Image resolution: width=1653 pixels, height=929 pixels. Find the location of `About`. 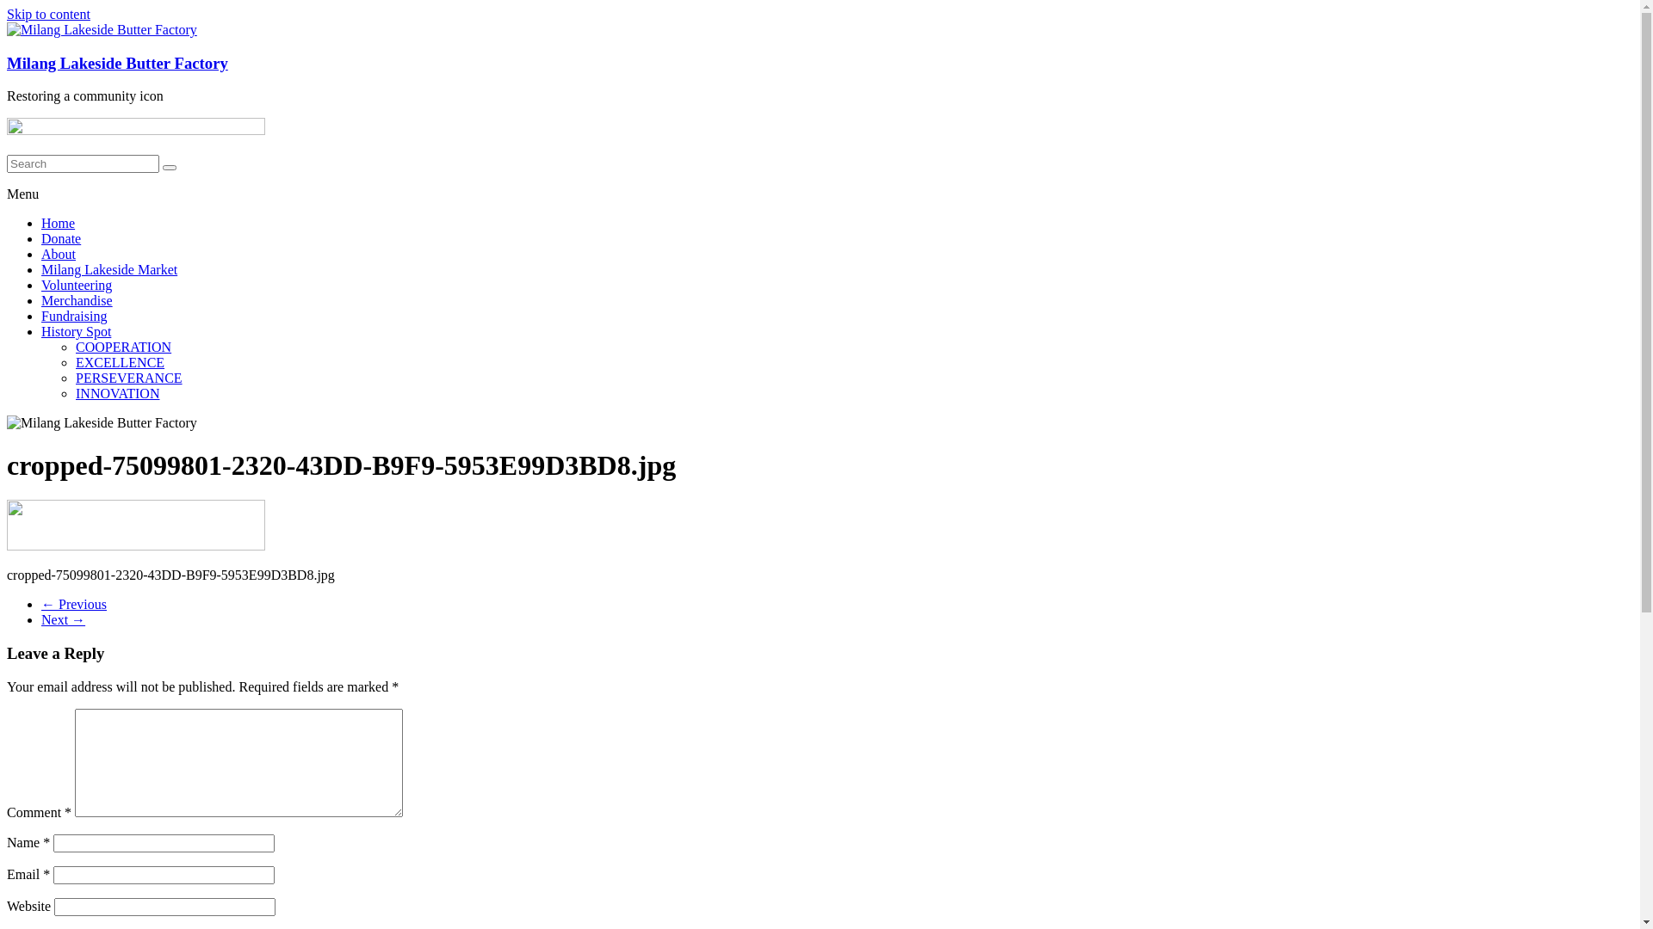

About is located at coordinates (59, 255).